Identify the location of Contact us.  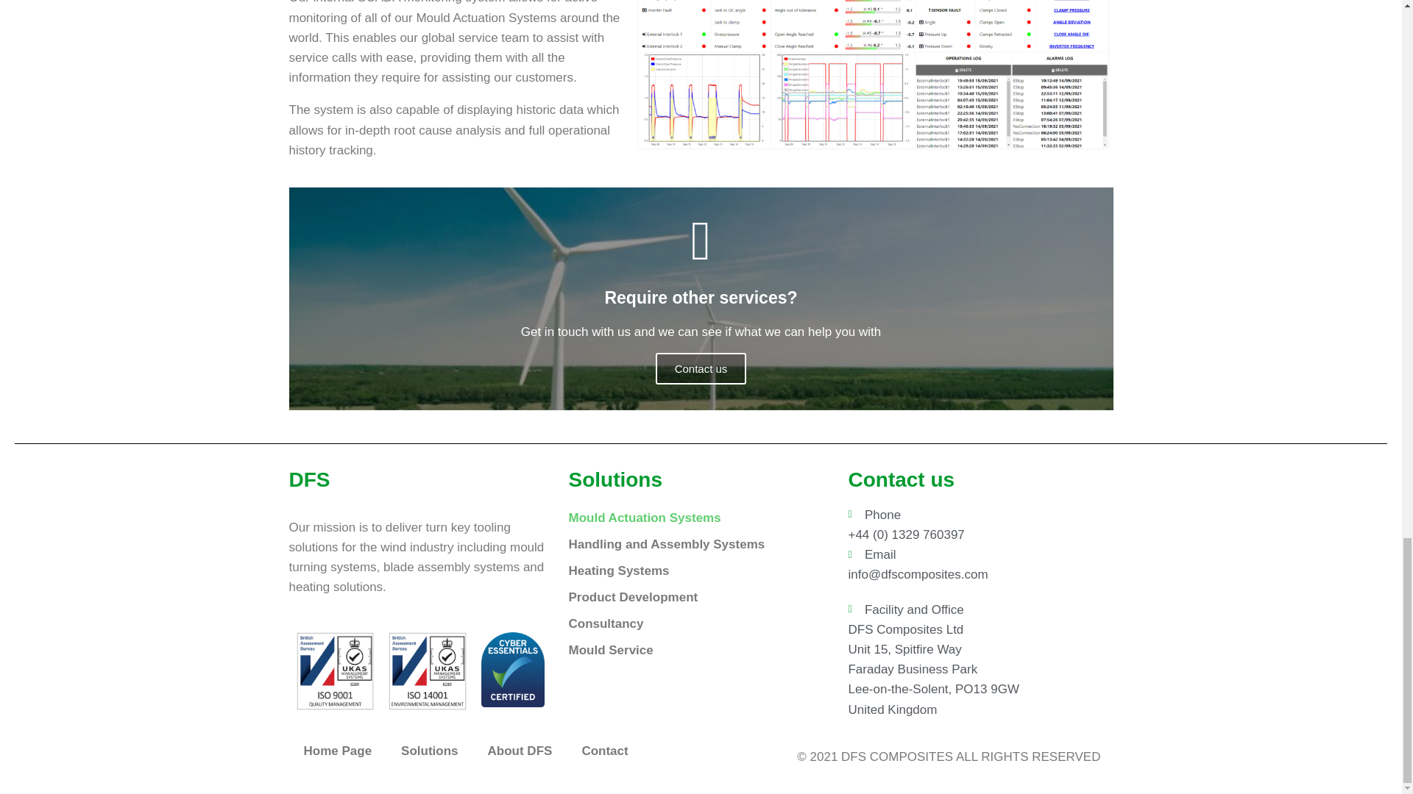
(701, 368).